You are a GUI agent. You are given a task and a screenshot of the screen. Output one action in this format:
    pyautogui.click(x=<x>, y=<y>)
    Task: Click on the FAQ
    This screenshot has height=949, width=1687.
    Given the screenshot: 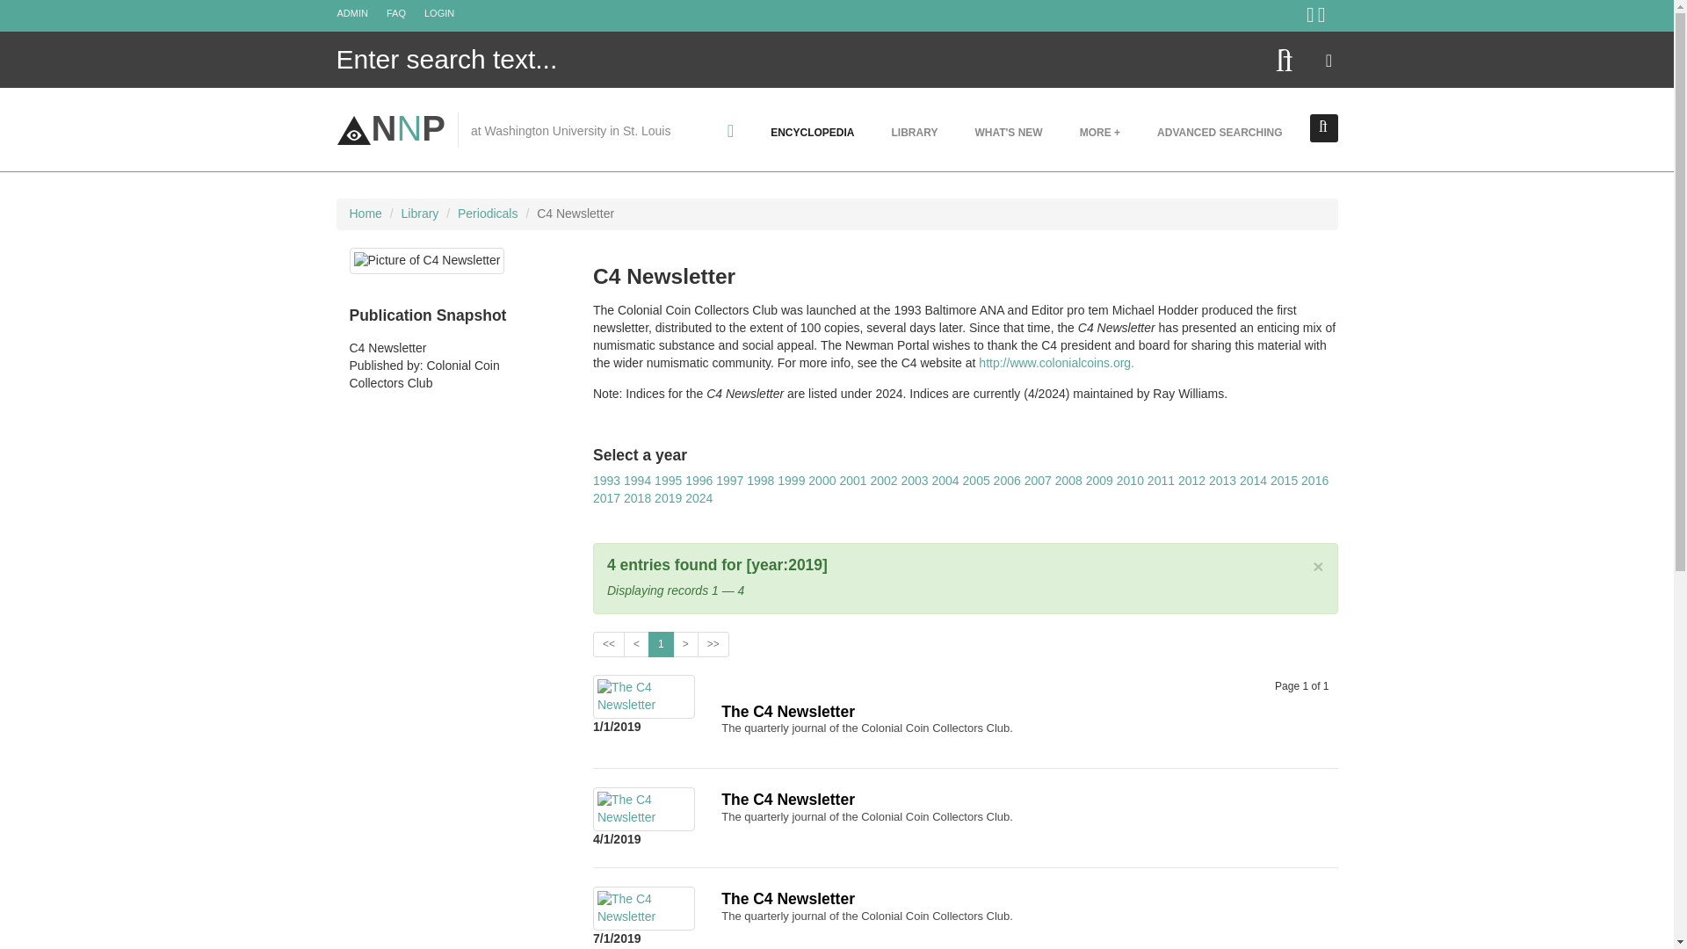 What is the action you would take?
    pyautogui.click(x=405, y=13)
    